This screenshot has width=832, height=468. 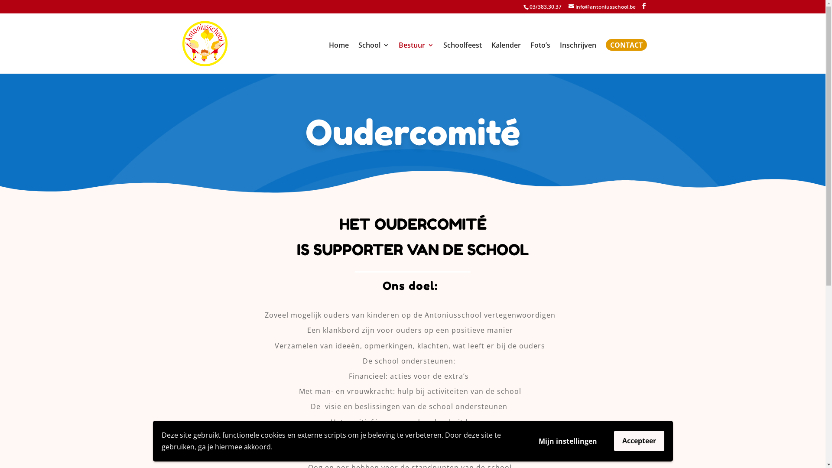 What do you see at coordinates (578, 58) in the screenshot?
I see `Inschrijven` at bounding box center [578, 58].